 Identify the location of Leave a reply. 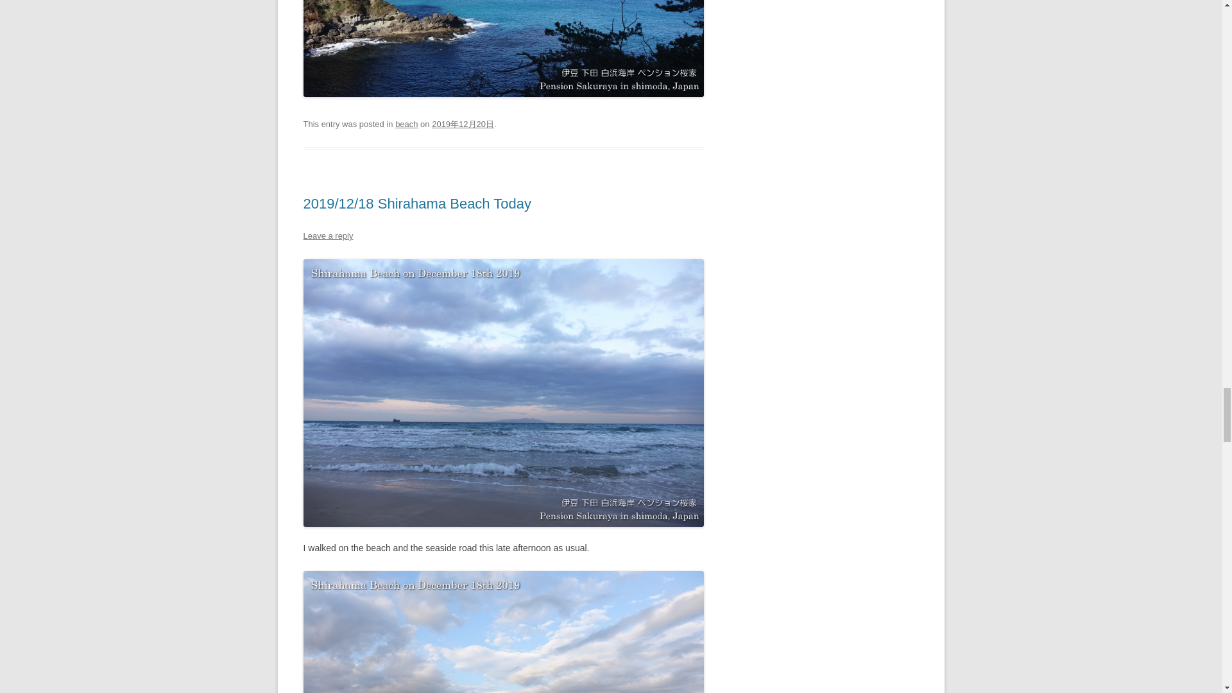
(327, 235).